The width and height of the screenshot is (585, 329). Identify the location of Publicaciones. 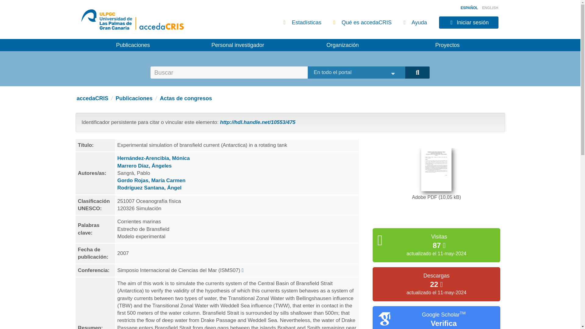
(134, 98).